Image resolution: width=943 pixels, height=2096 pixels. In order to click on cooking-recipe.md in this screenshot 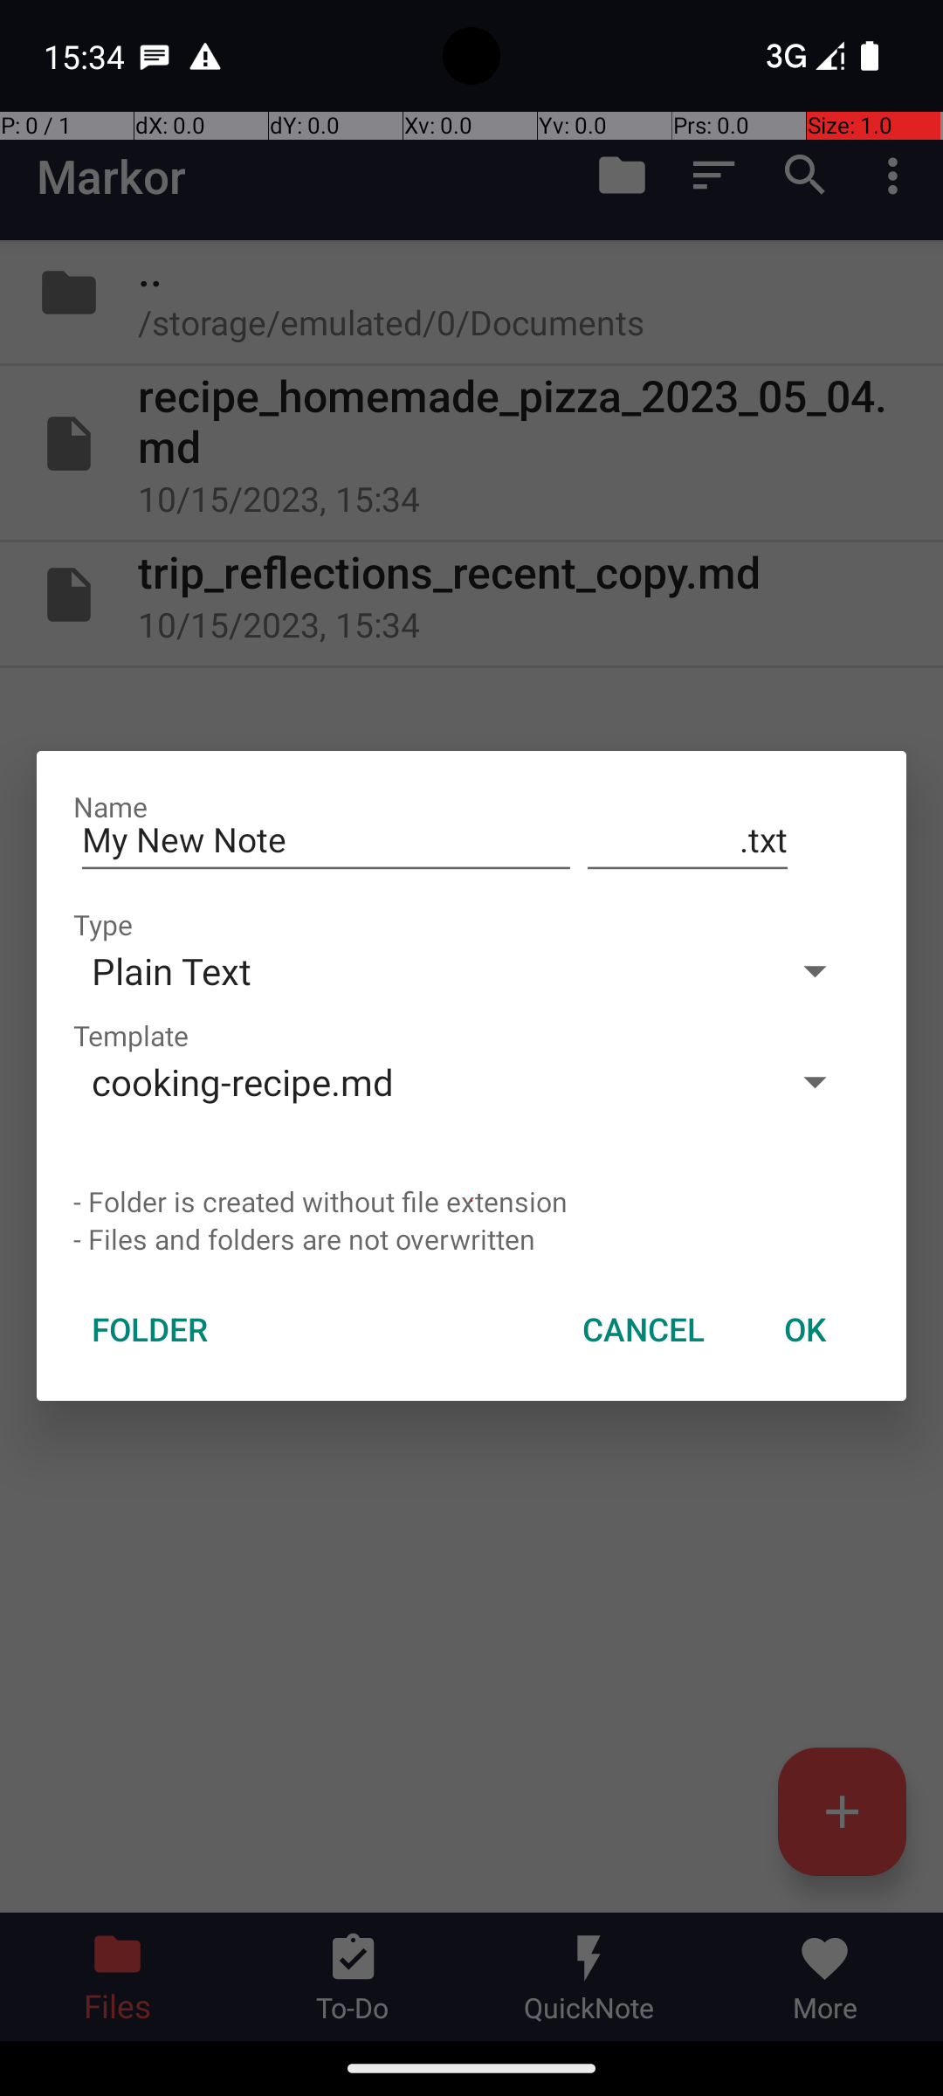, I will do `click(416, 1081)`.